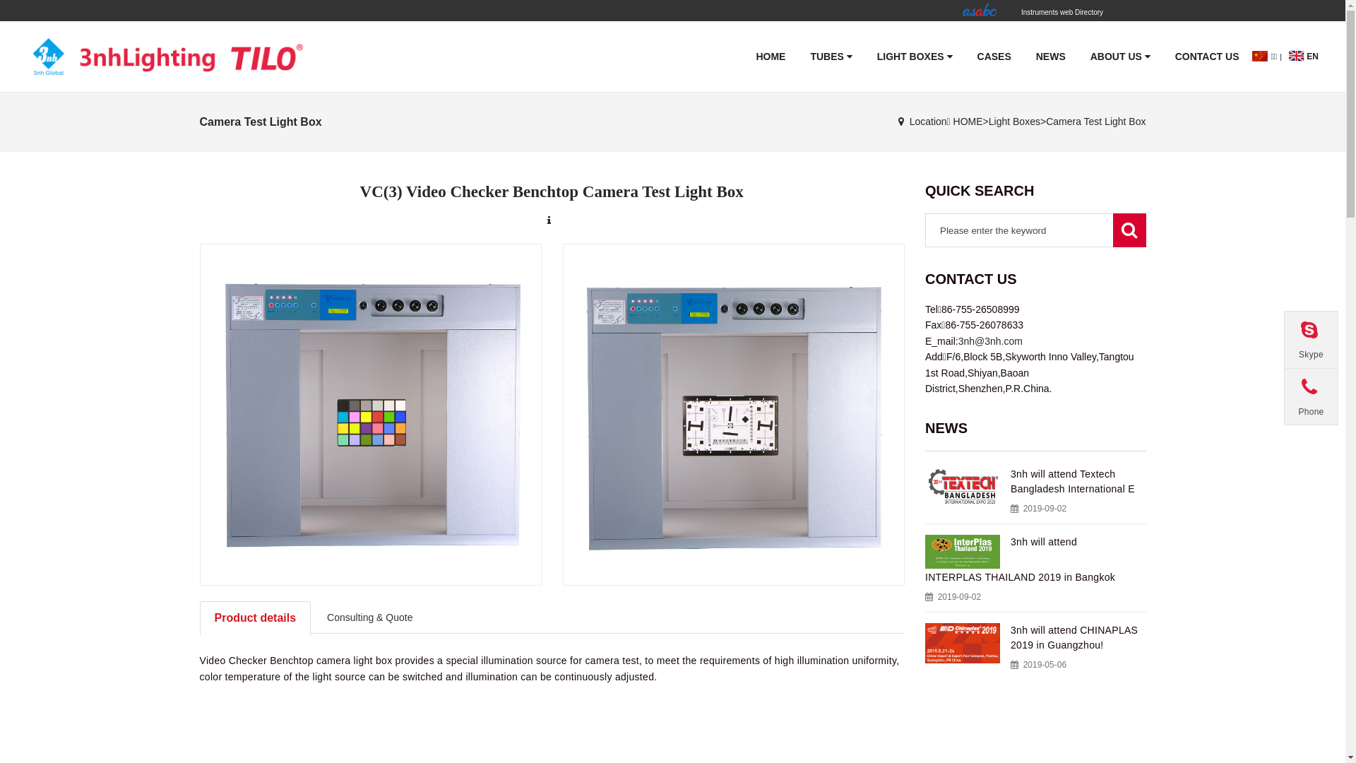  Describe the element at coordinates (1311, 340) in the screenshot. I see `Skype` at that location.